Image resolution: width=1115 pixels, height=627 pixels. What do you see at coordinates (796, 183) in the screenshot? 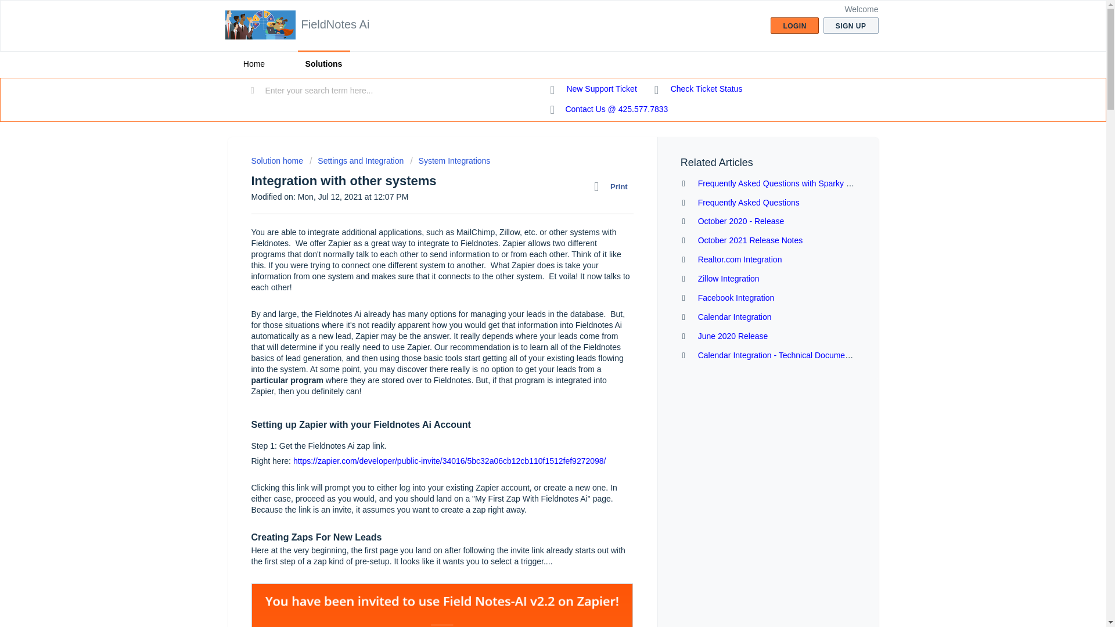
I see `Frequently Asked Questions with Sparky as an Add-on` at bounding box center [796, 183].